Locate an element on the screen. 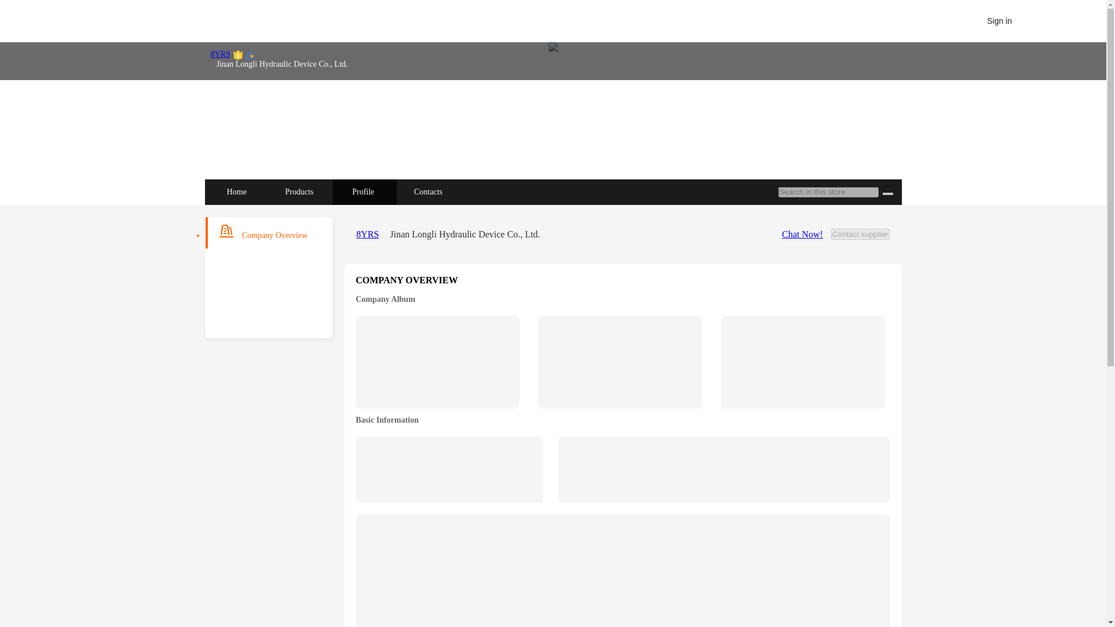  Contact supplier is located at coordinates (859, 233).